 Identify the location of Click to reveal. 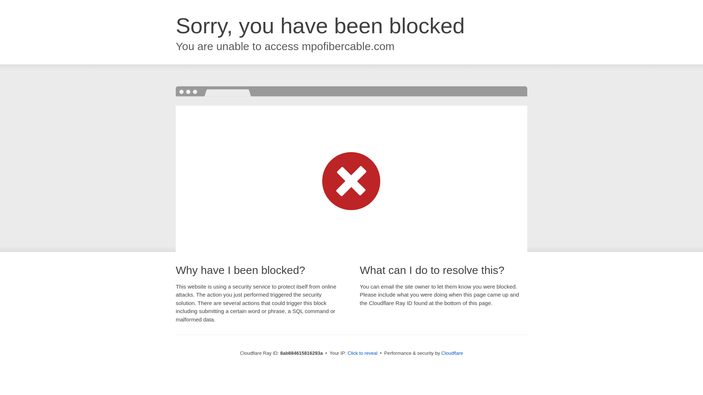
(362, 353).